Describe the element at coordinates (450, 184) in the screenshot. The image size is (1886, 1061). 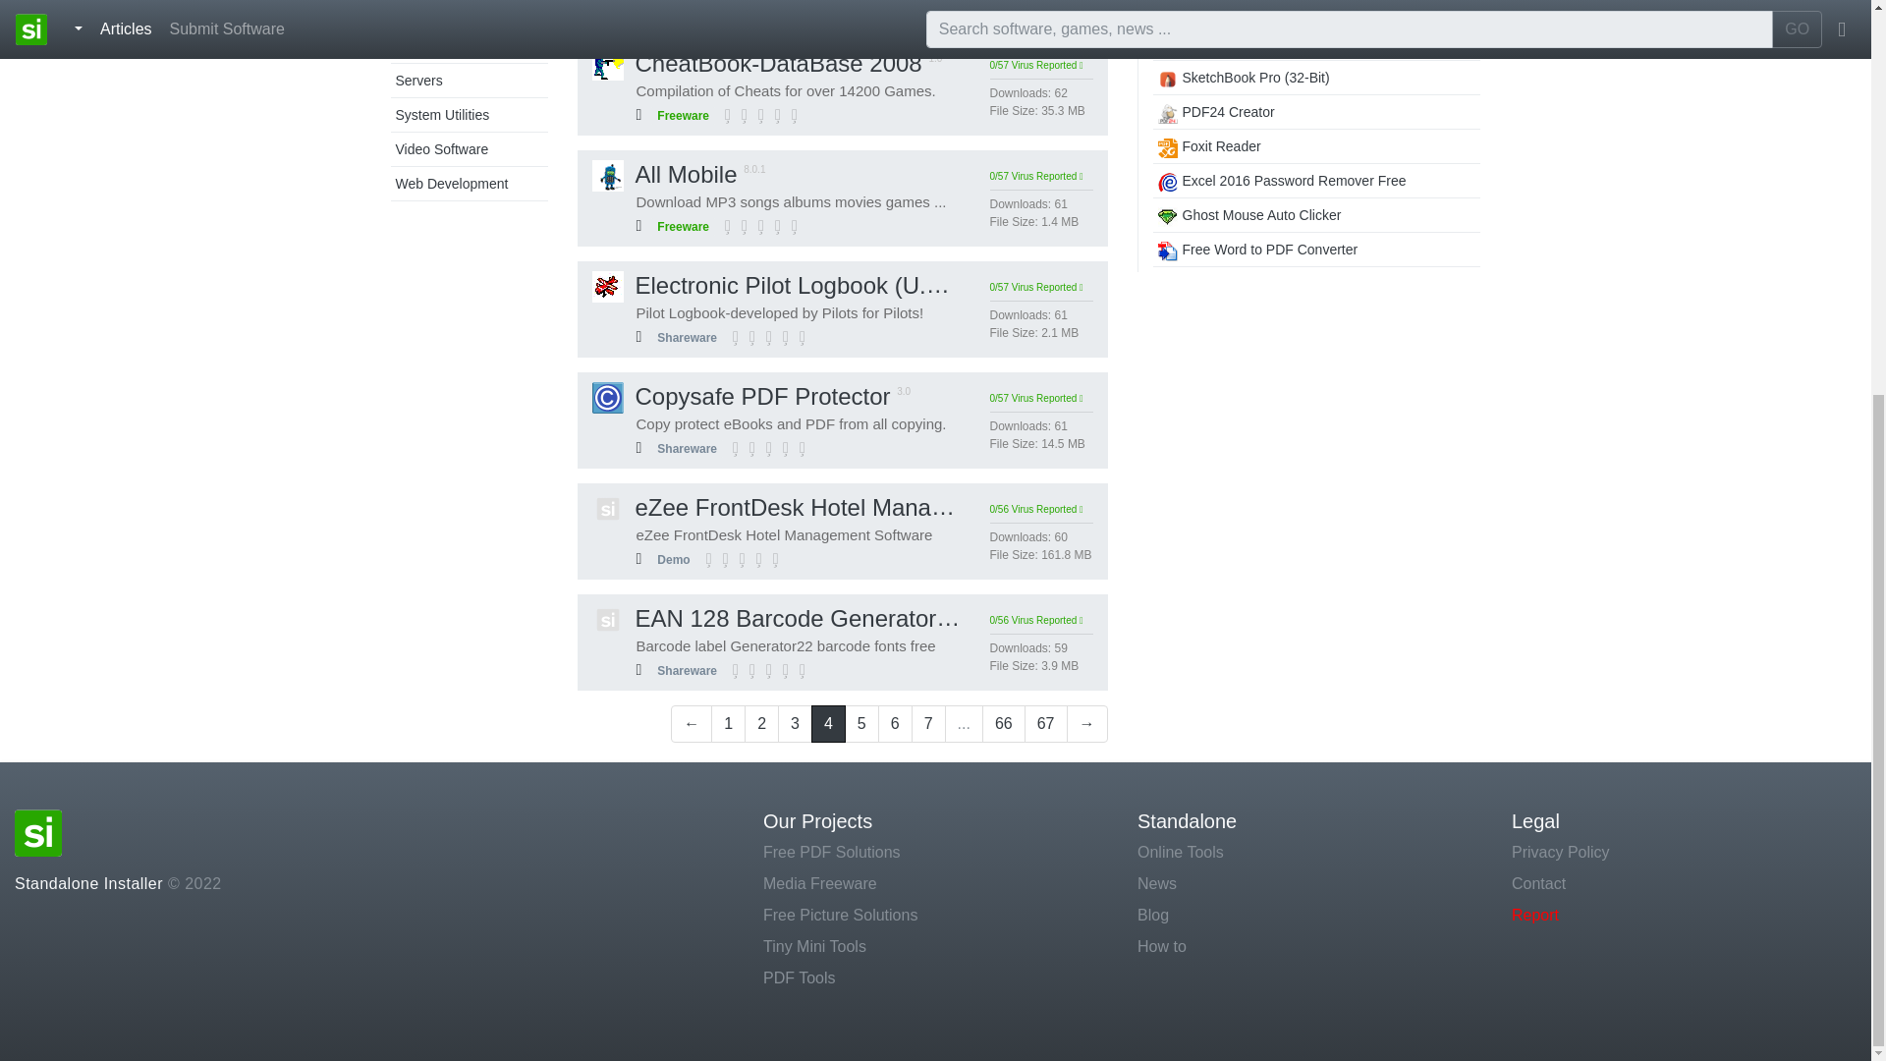
I see `Web Development` at that location.